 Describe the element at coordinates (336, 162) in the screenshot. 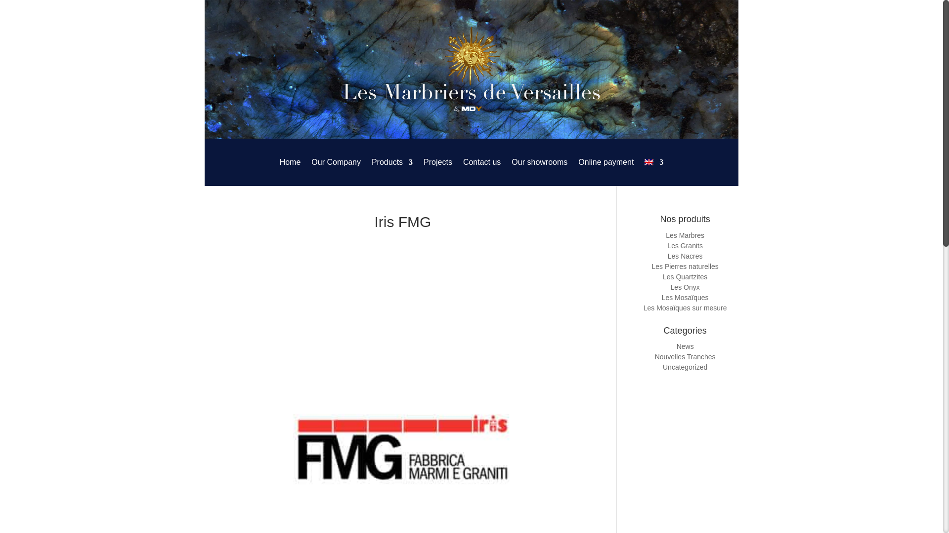

I see `Our Company` at that location.